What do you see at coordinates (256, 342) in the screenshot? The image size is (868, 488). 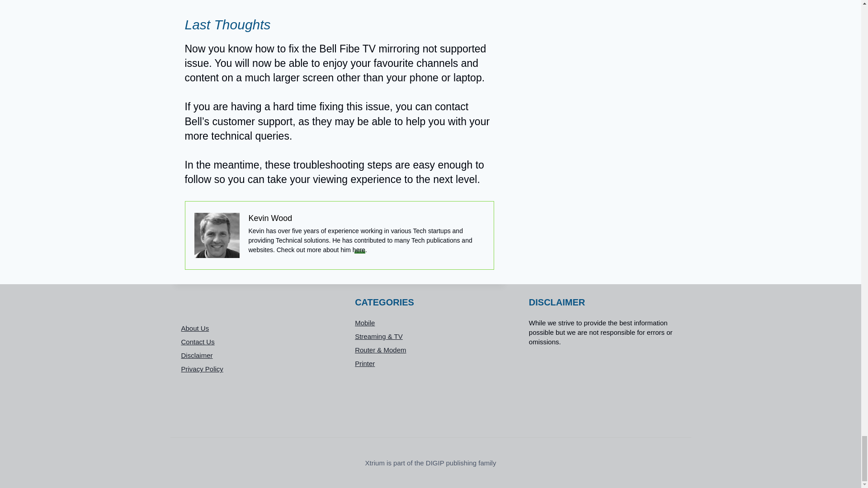 I see `Contact Us` at bounding box center [256, 342].